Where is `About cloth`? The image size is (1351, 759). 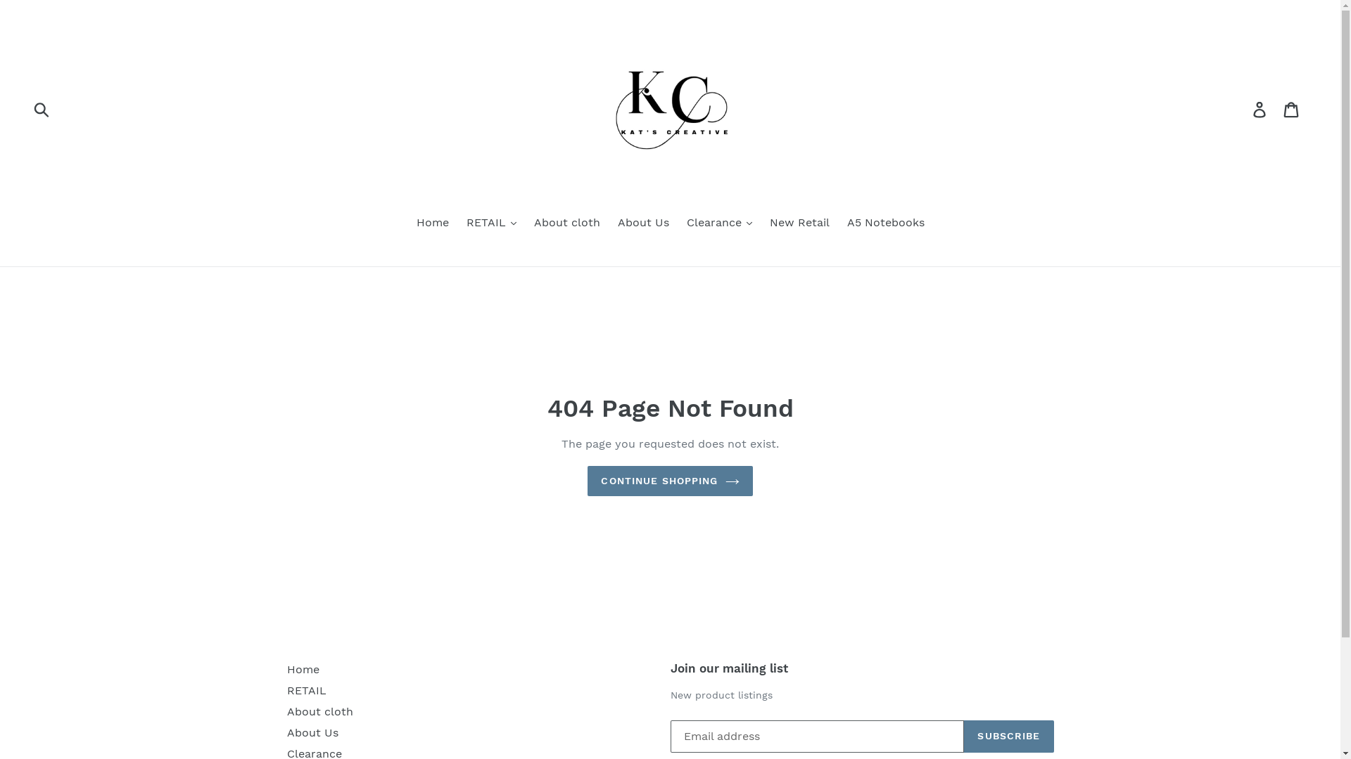 About cloth is located at coordinates (566, 223).